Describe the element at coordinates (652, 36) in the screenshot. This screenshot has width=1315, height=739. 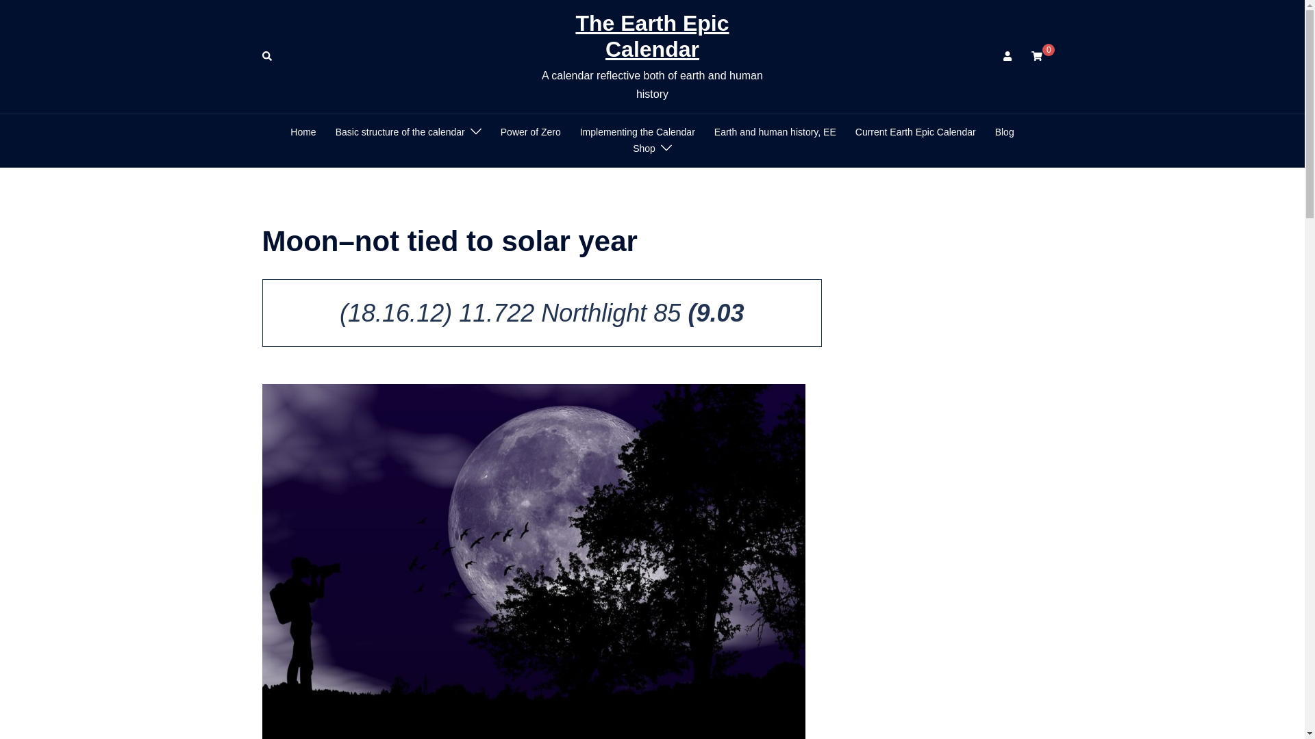
I see `The Earth Epic Calendar` at that location.